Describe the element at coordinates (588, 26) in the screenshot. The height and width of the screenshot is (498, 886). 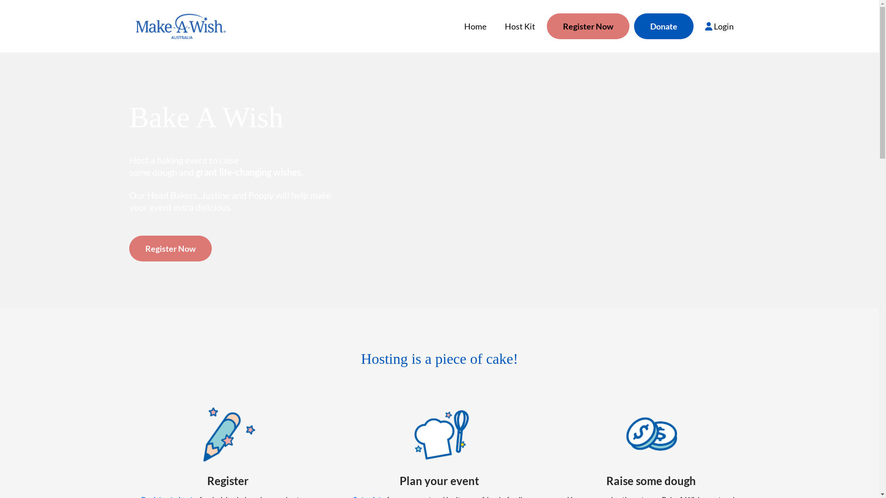
I see `Register Now` at that location.